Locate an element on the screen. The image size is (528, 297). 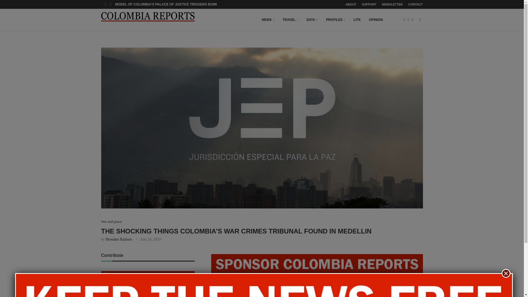
NEWS is located at coordinates (268, 20).